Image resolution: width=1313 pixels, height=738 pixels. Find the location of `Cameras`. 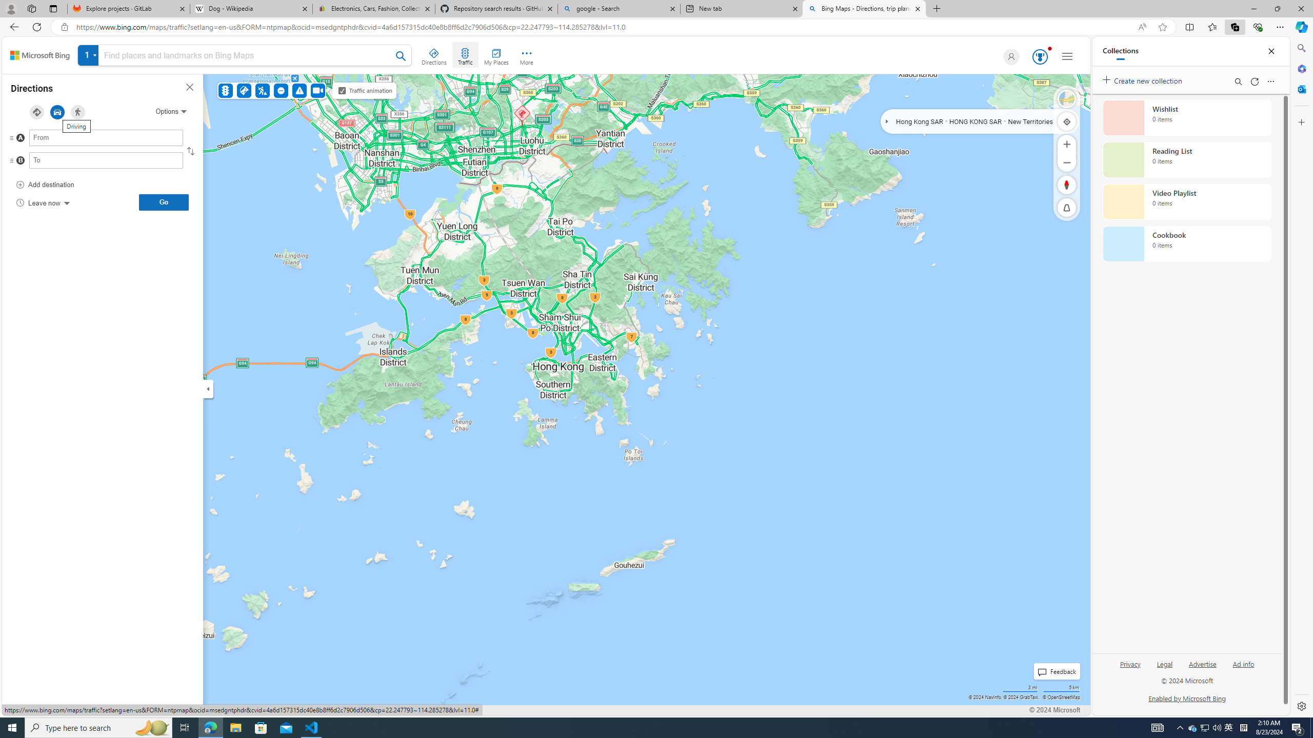

Cameras is located at coordinates (318, 90).